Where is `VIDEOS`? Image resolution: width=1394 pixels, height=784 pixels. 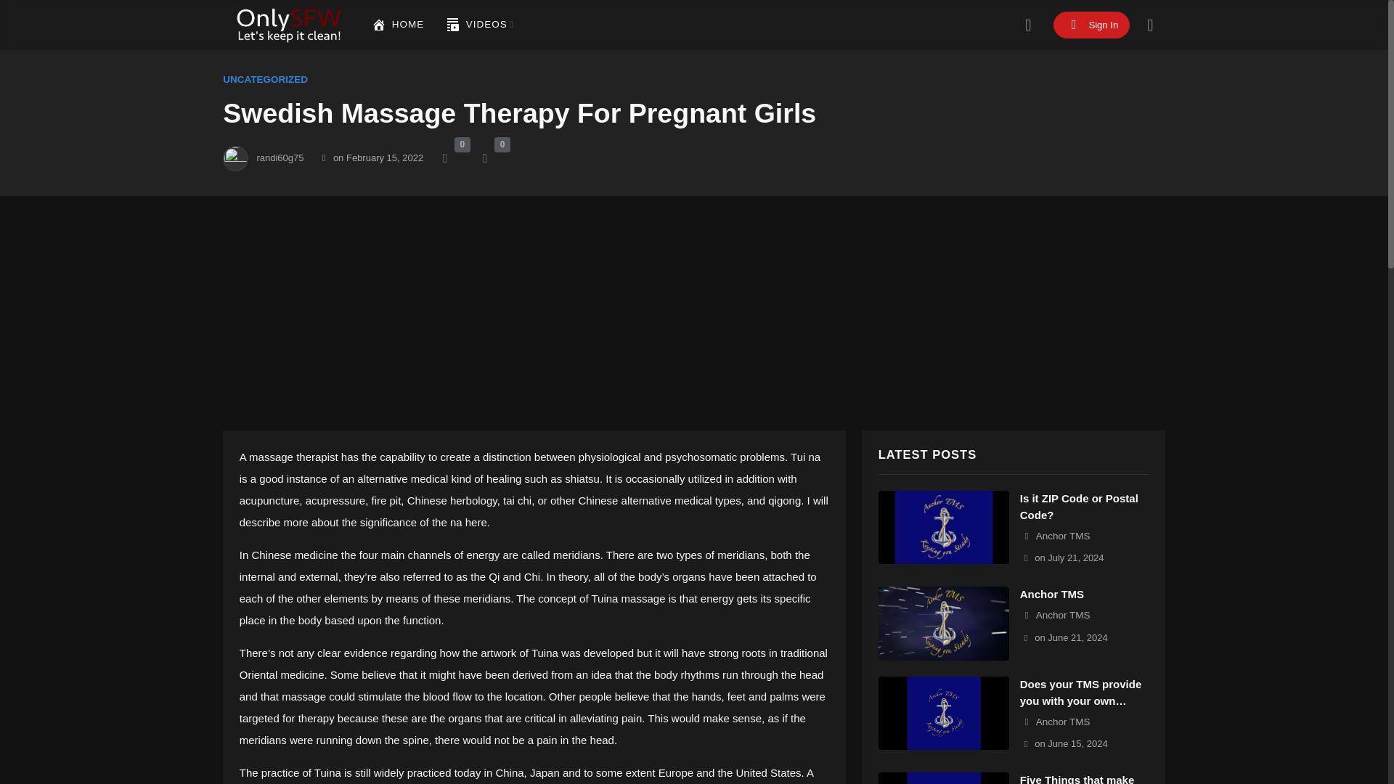
VIDEOS is located at coordinates (480, 25).